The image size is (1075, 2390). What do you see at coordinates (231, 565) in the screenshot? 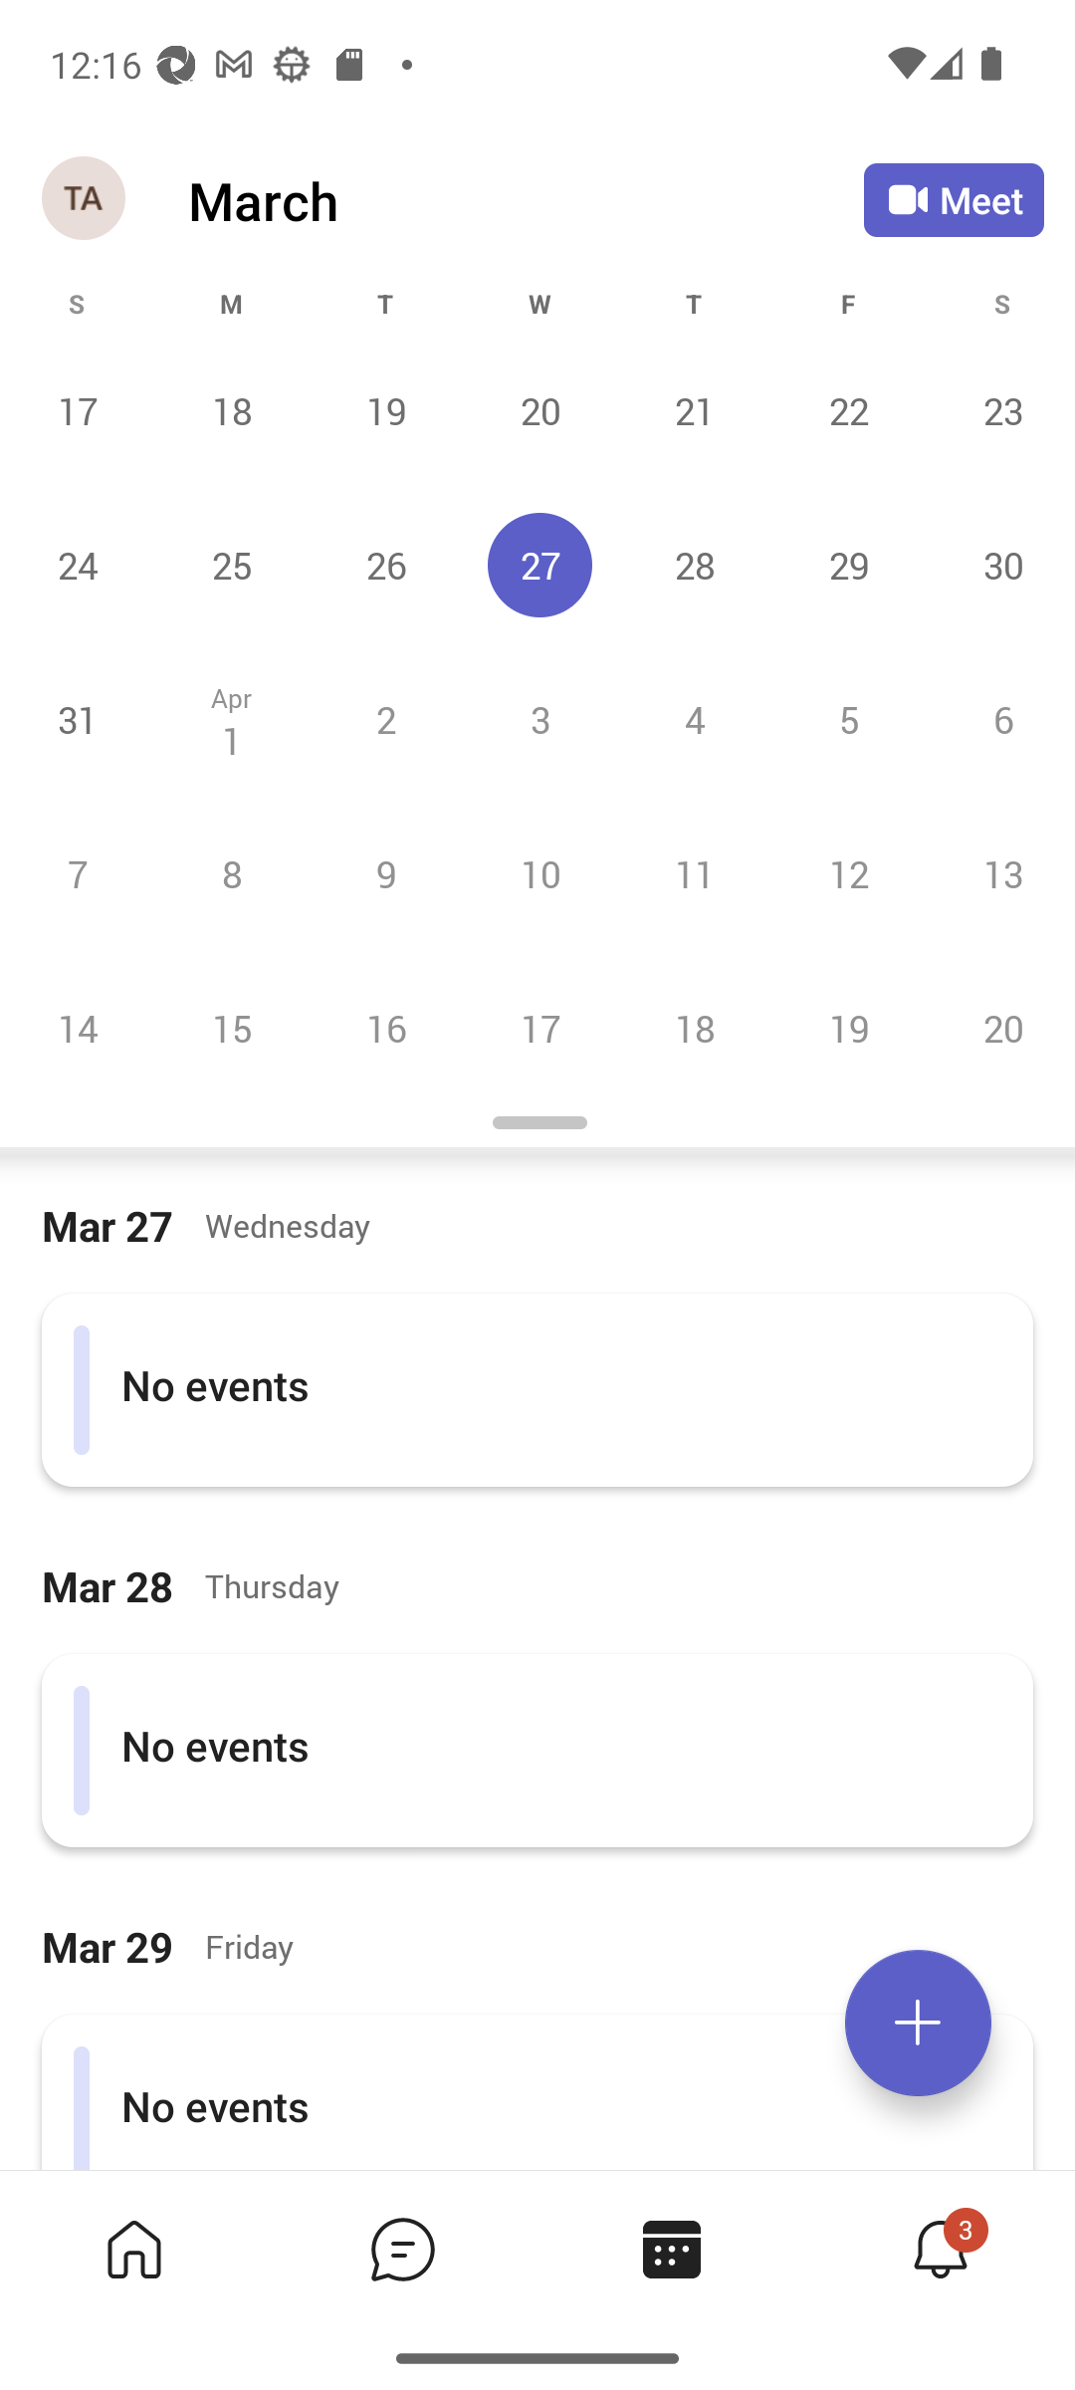
I see `Monday, March 25 25` at bounding box center [231, 565].